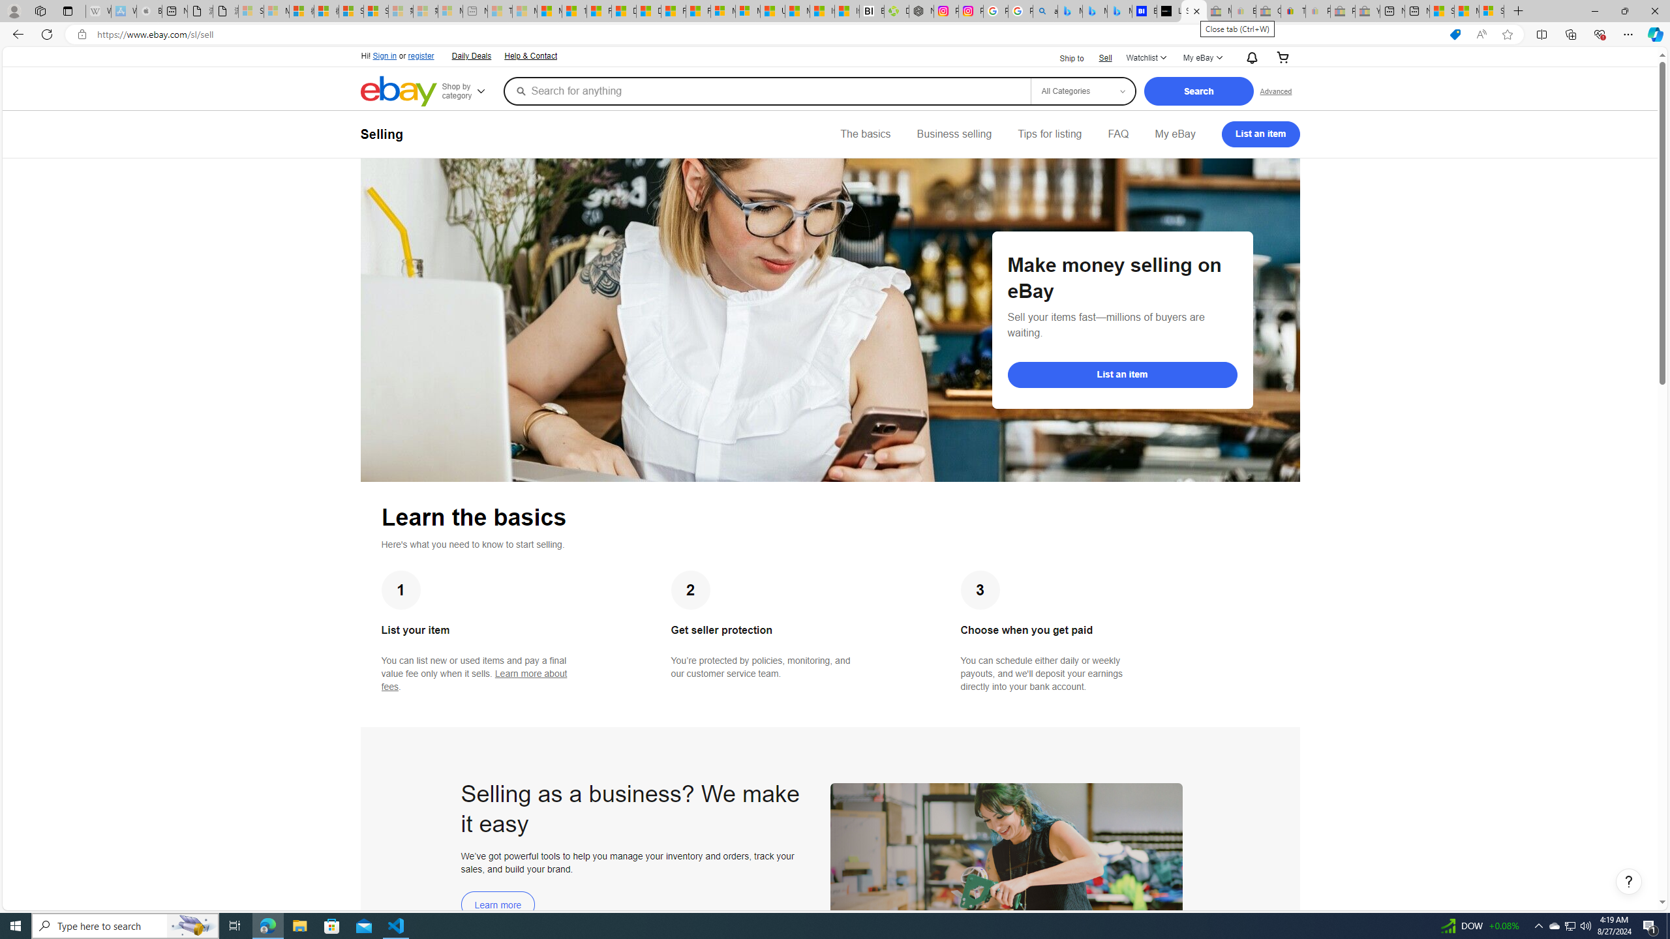 Image resolution: width=1670 pixels, height=939 pixels. What do you see at coordinates (500, 11) in the screenshot?
I see `Top Stories - MSN - Sleeping` at bounding box center [500, 11].